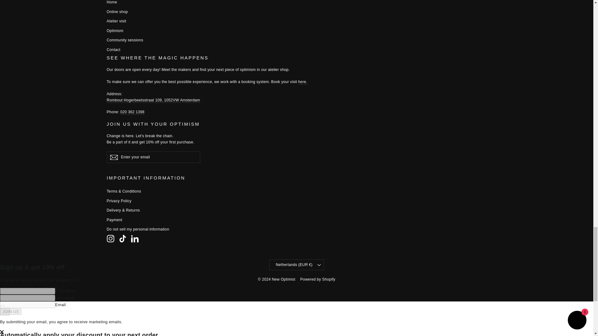 Image resolution: width=598 pixels, height=336 pixels. Describe the element at coordinates (110, 238) in the screenshot. I see `New Optimist on Instagram` at that location.